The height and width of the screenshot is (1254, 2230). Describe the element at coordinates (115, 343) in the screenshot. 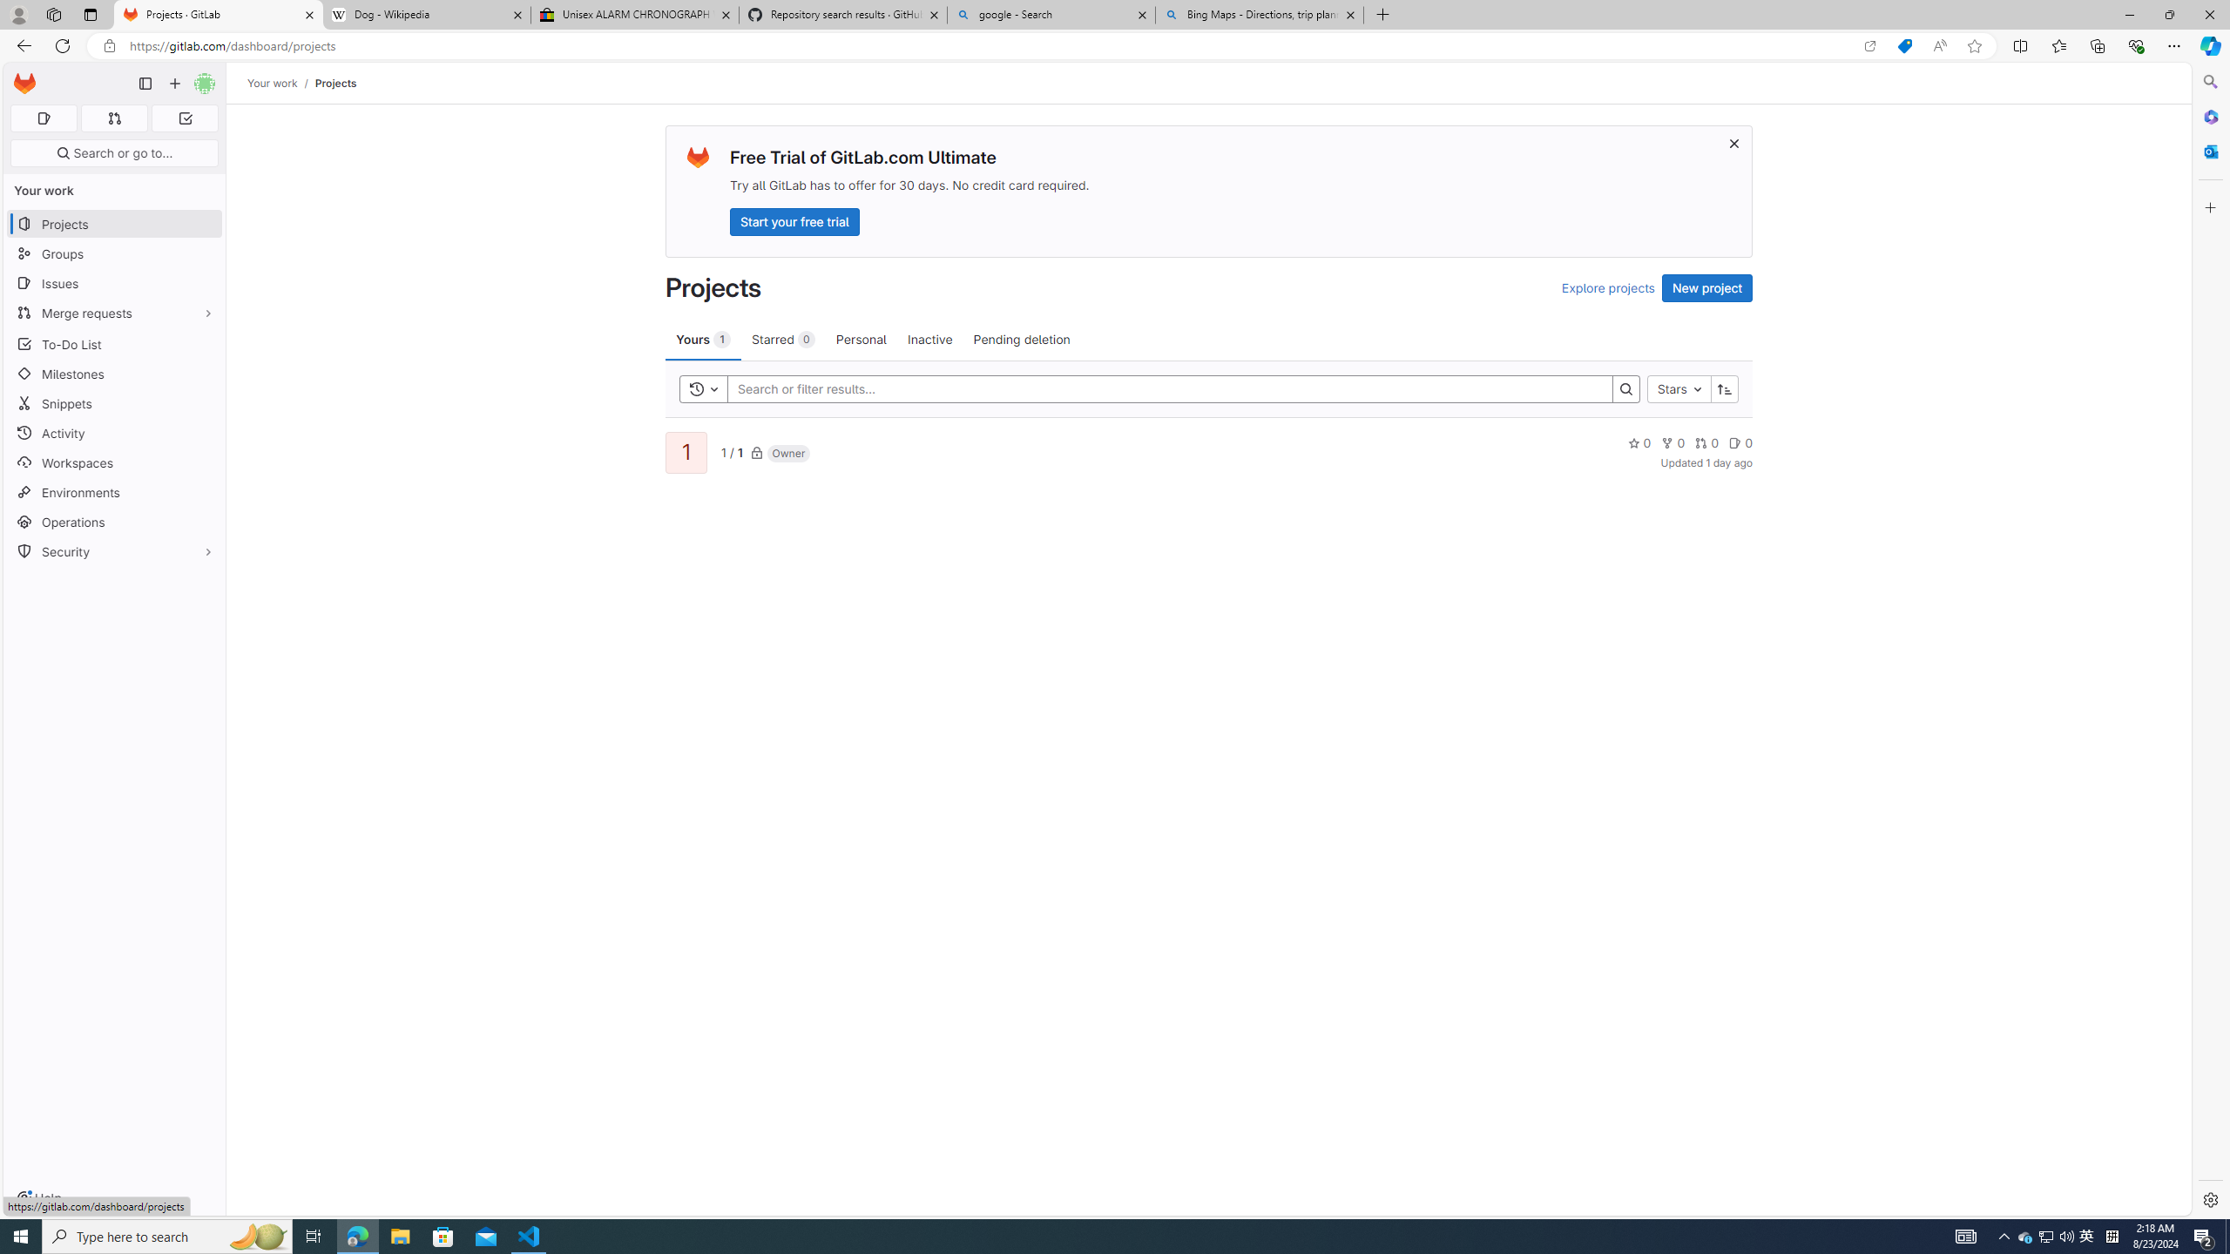

I see `To-Do List` at that location.